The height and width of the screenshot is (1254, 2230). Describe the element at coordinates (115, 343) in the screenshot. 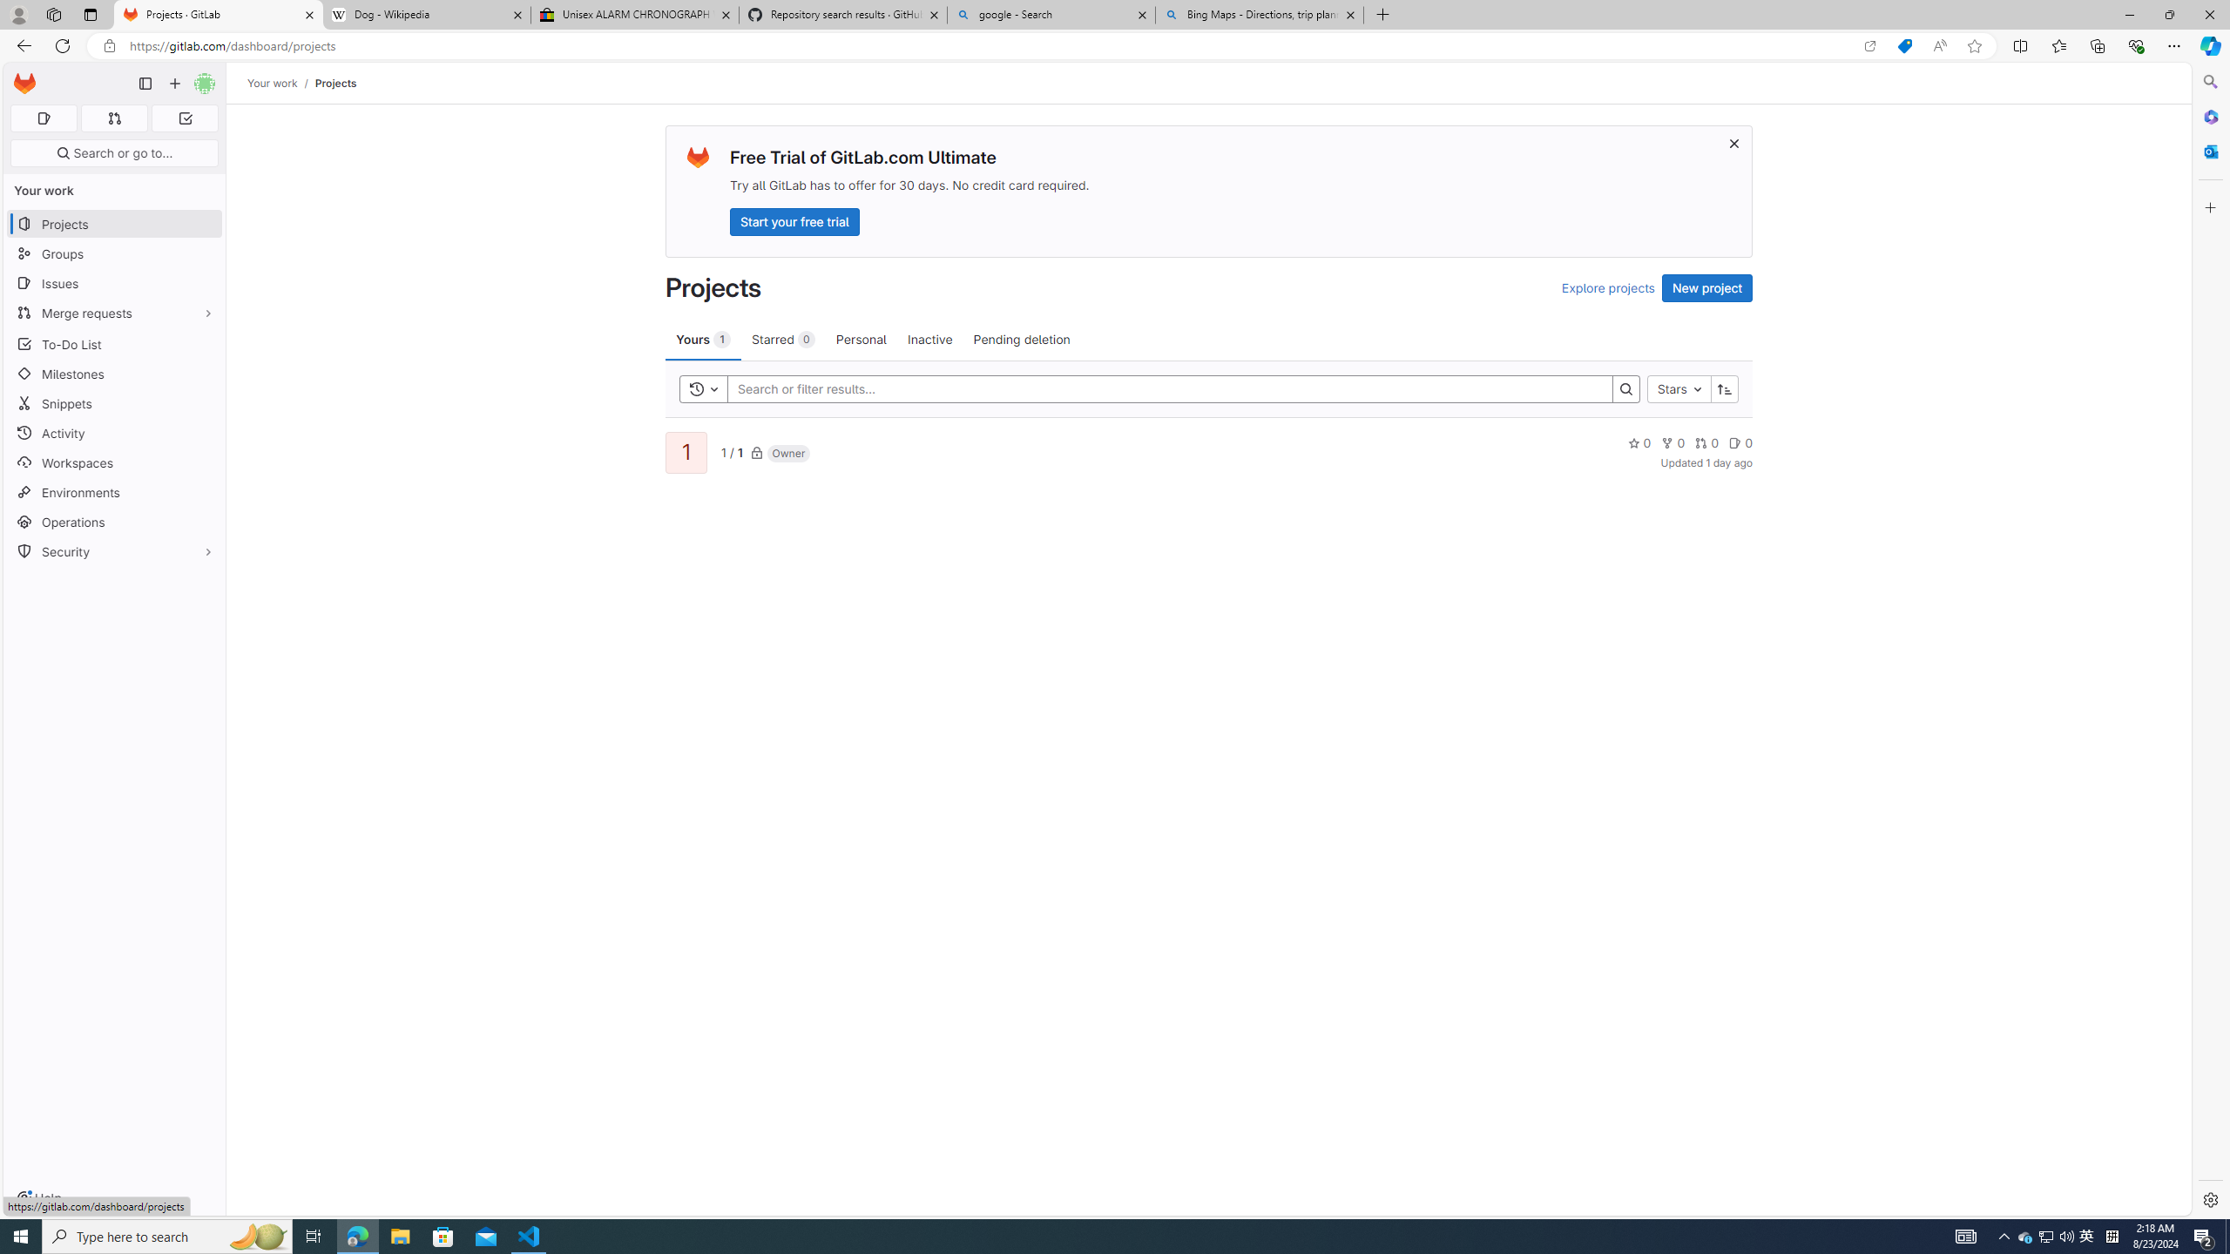

I see `To-Do List` at that location.